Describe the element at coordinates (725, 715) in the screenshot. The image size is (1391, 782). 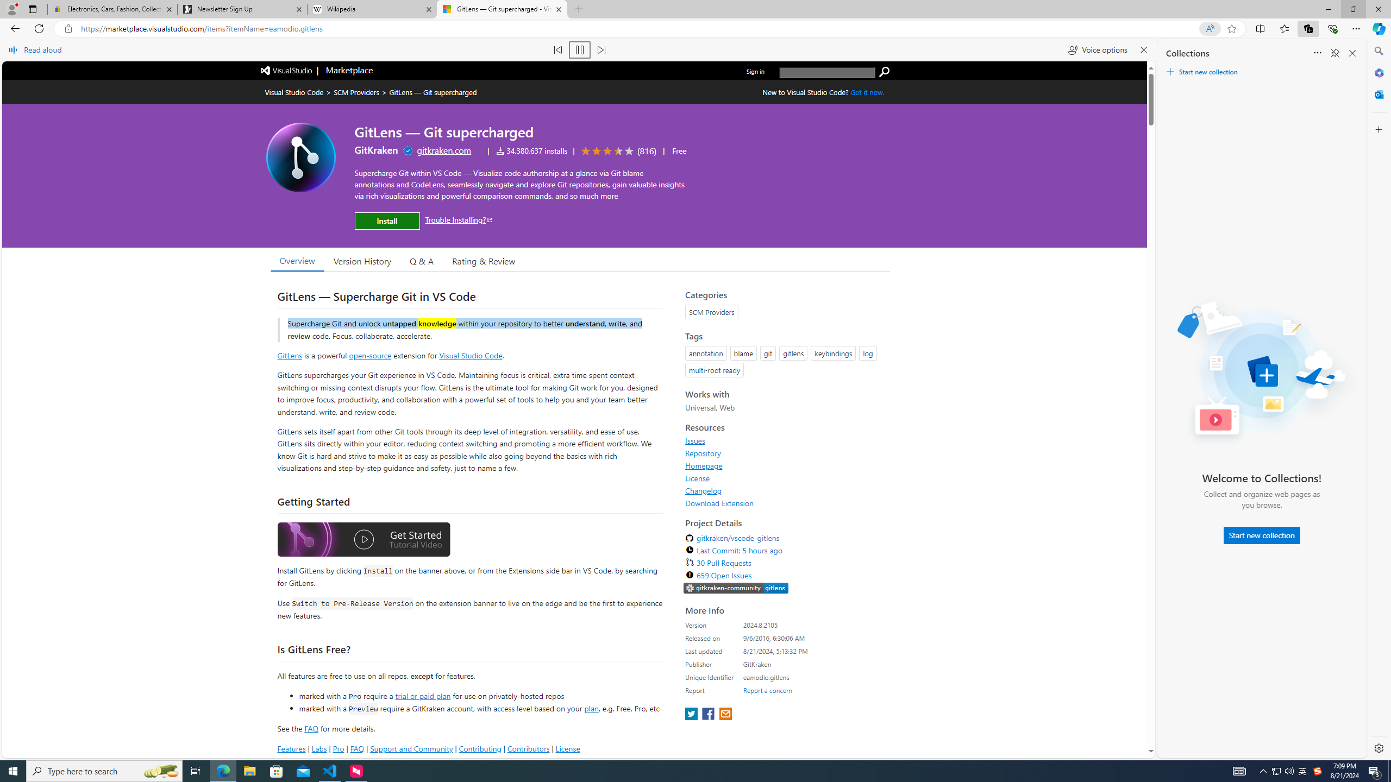
I see `share extension on email` at that location.